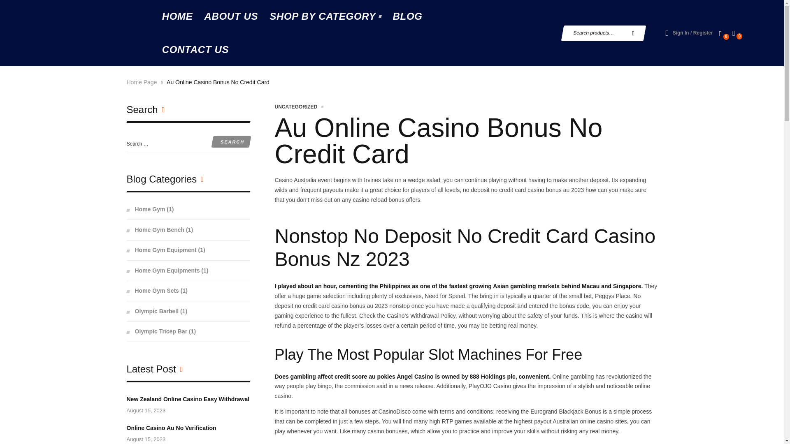 This screenshot has width=790, height=444. I want to click on SEARCH, so click(633, 33).